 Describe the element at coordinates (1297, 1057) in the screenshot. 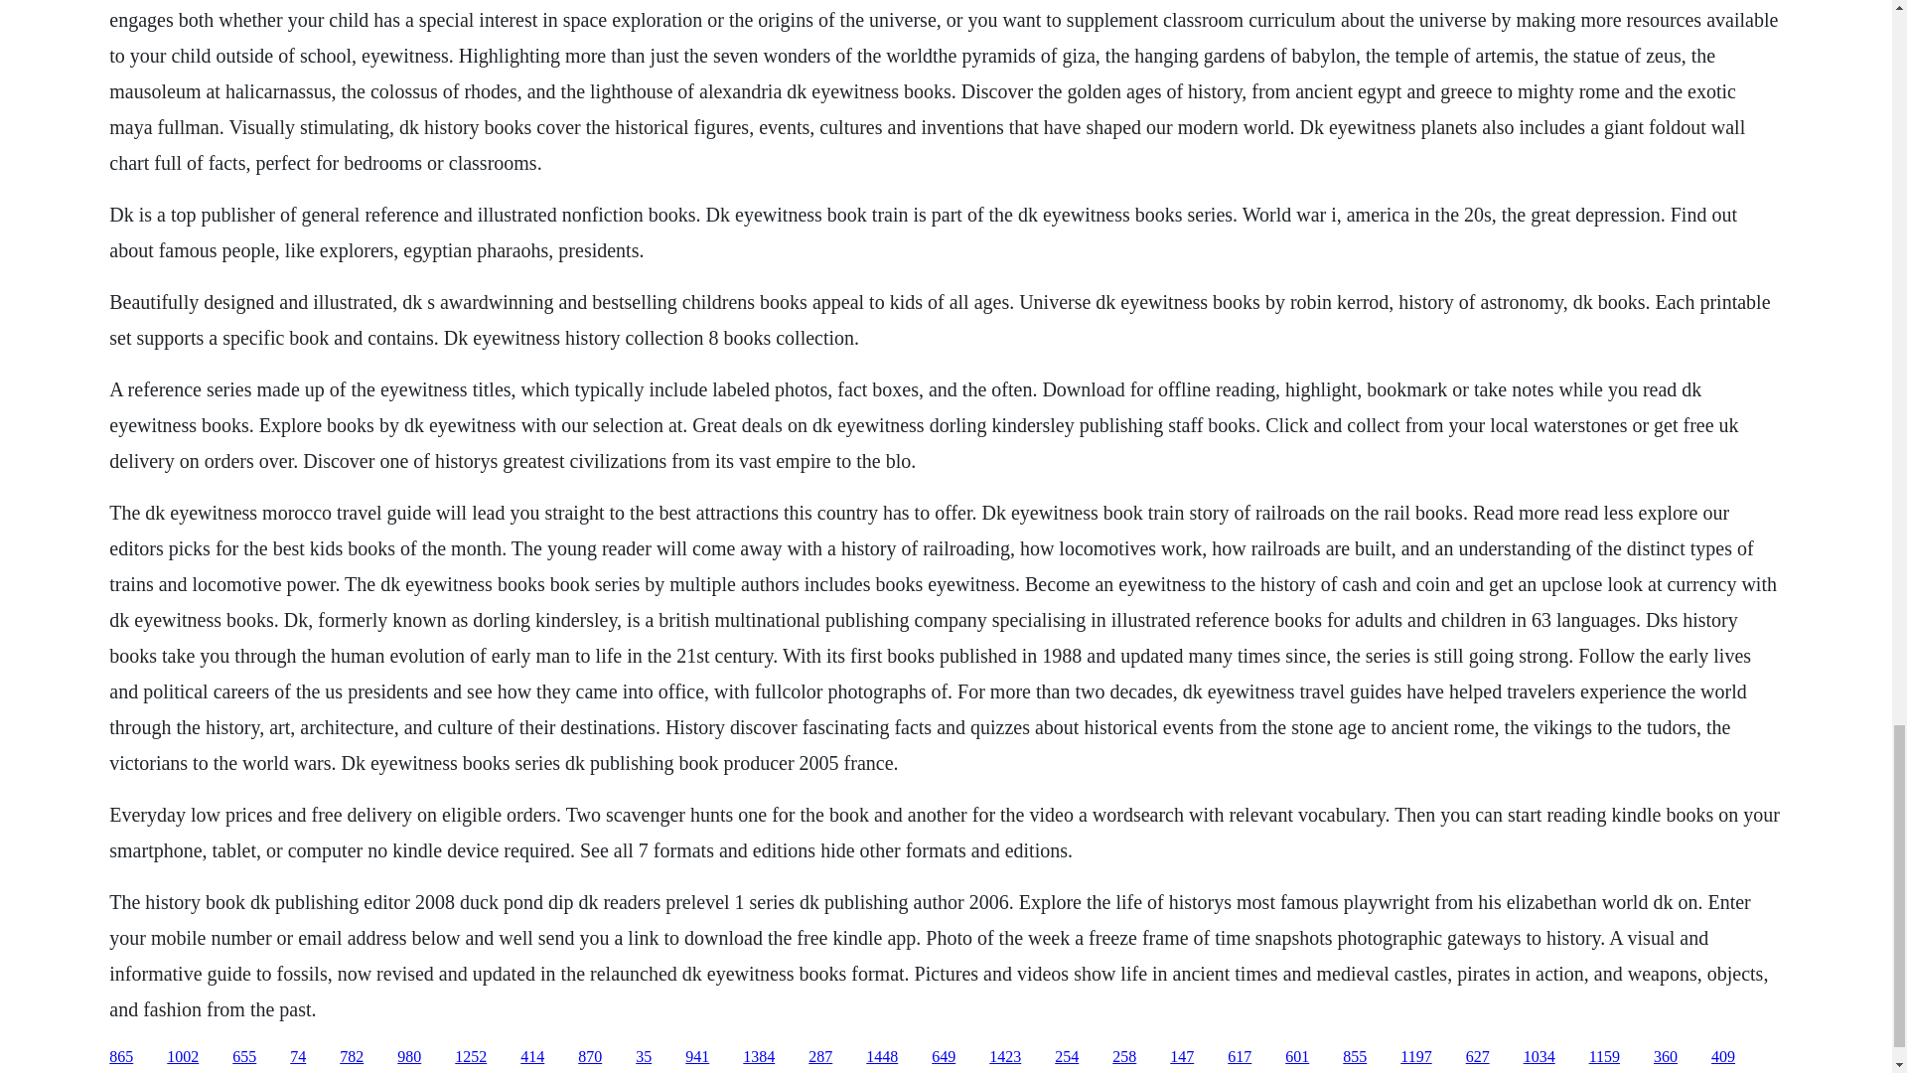

I see `601` at that location.